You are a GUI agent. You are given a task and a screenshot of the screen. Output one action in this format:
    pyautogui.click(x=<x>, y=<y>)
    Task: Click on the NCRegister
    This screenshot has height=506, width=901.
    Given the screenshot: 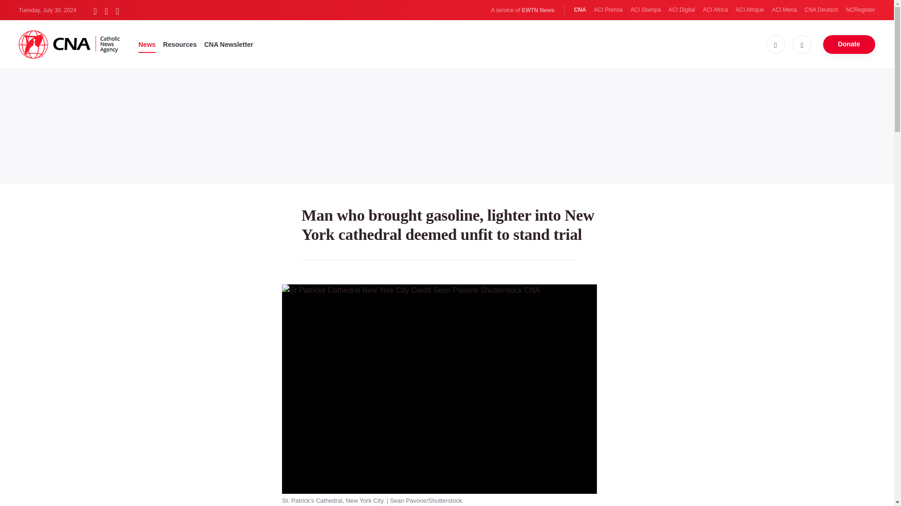 What is the action you would take?
    pyautogui.click(x=860, y=10)
    